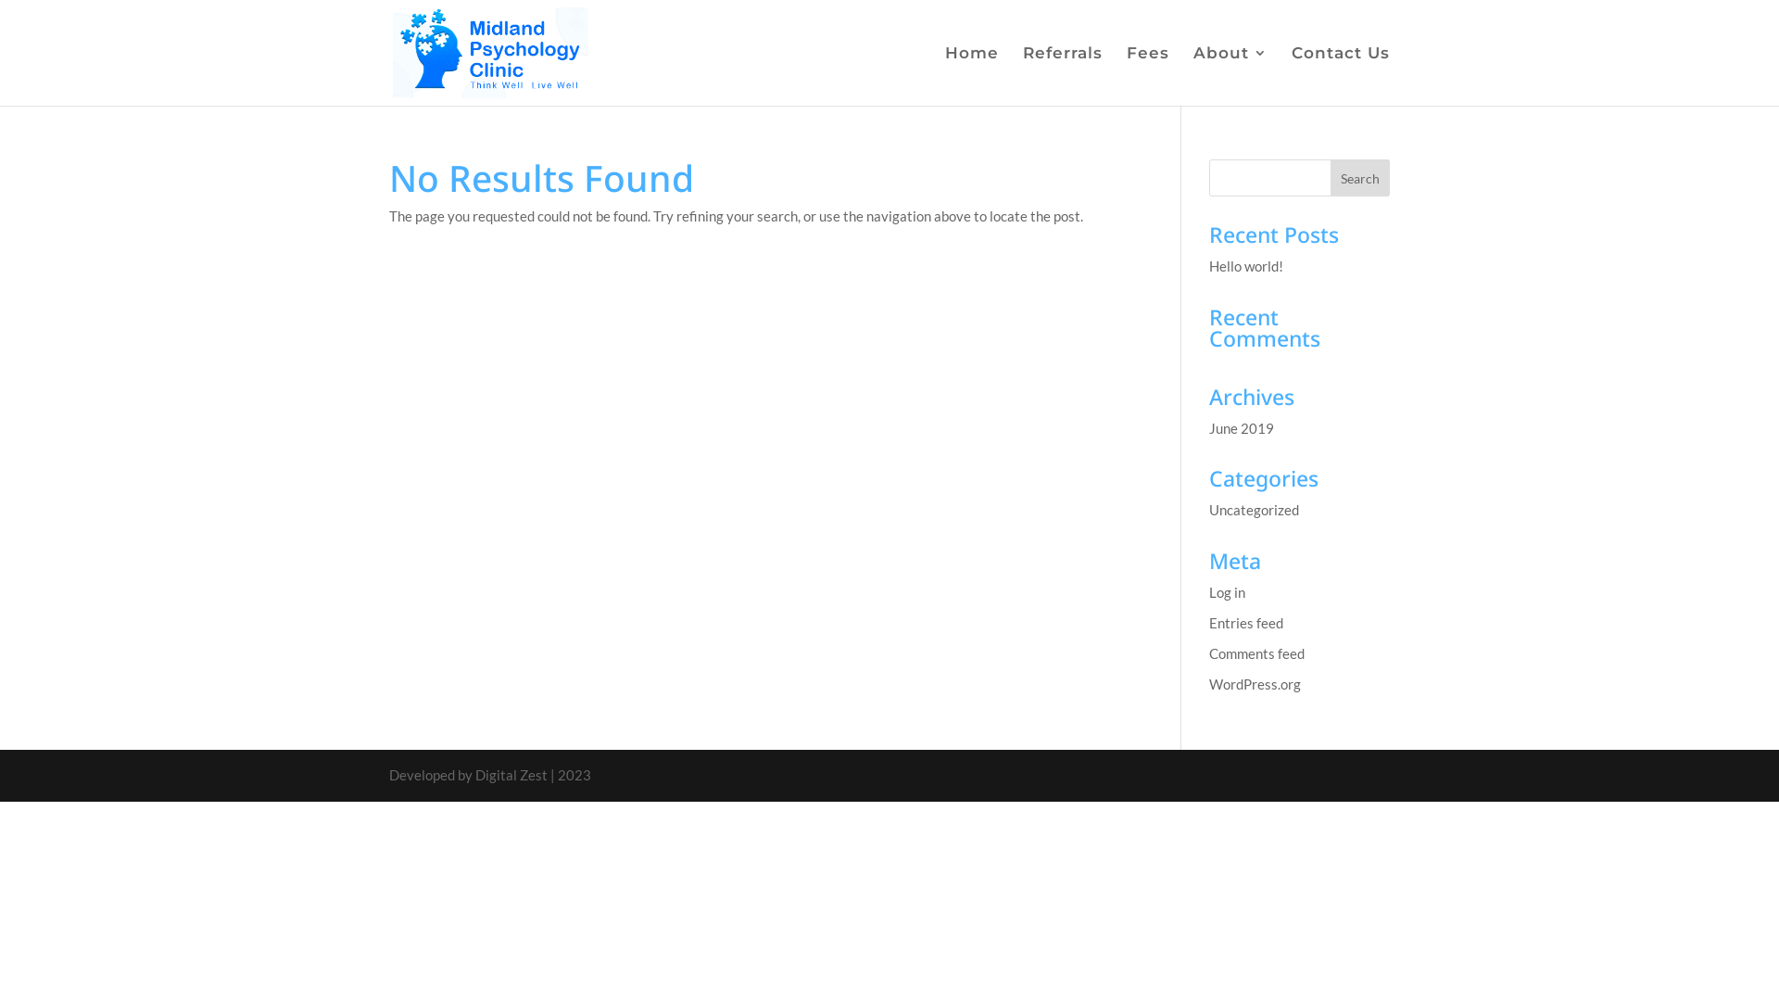  I want to click on June 2019, so click(1242, 427).